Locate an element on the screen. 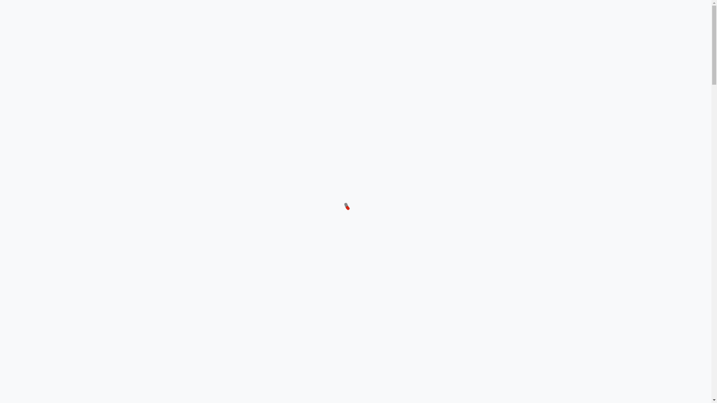  +375 29 570 00 07 is located at coordinates (417, 22).